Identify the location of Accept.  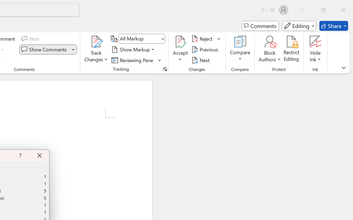
(180, 50).